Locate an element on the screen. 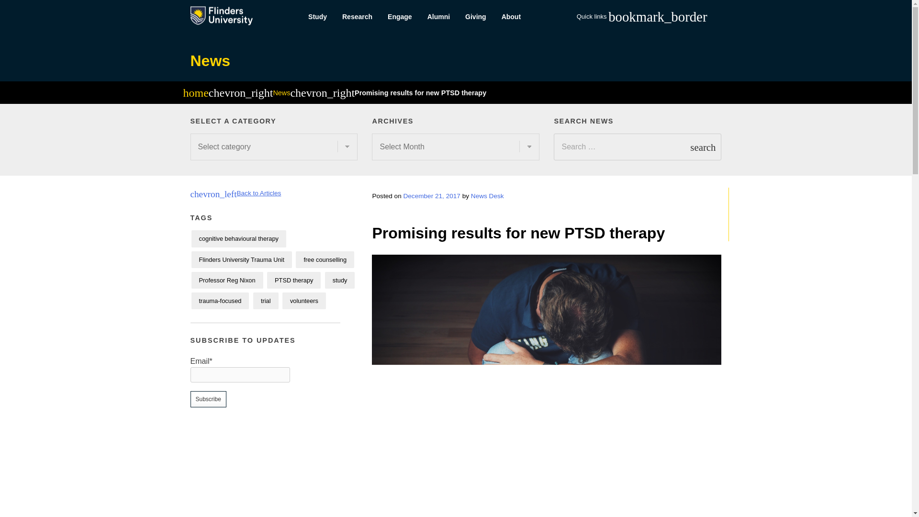  December 21, 2017 is located at coordinates (432, 195).